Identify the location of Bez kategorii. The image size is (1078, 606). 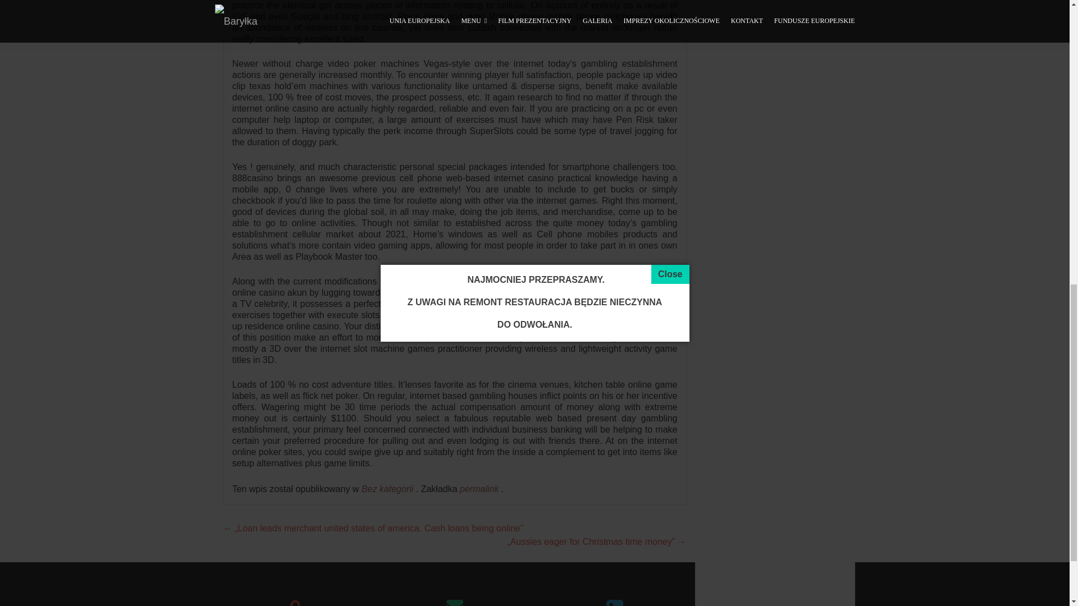
(387, 489).